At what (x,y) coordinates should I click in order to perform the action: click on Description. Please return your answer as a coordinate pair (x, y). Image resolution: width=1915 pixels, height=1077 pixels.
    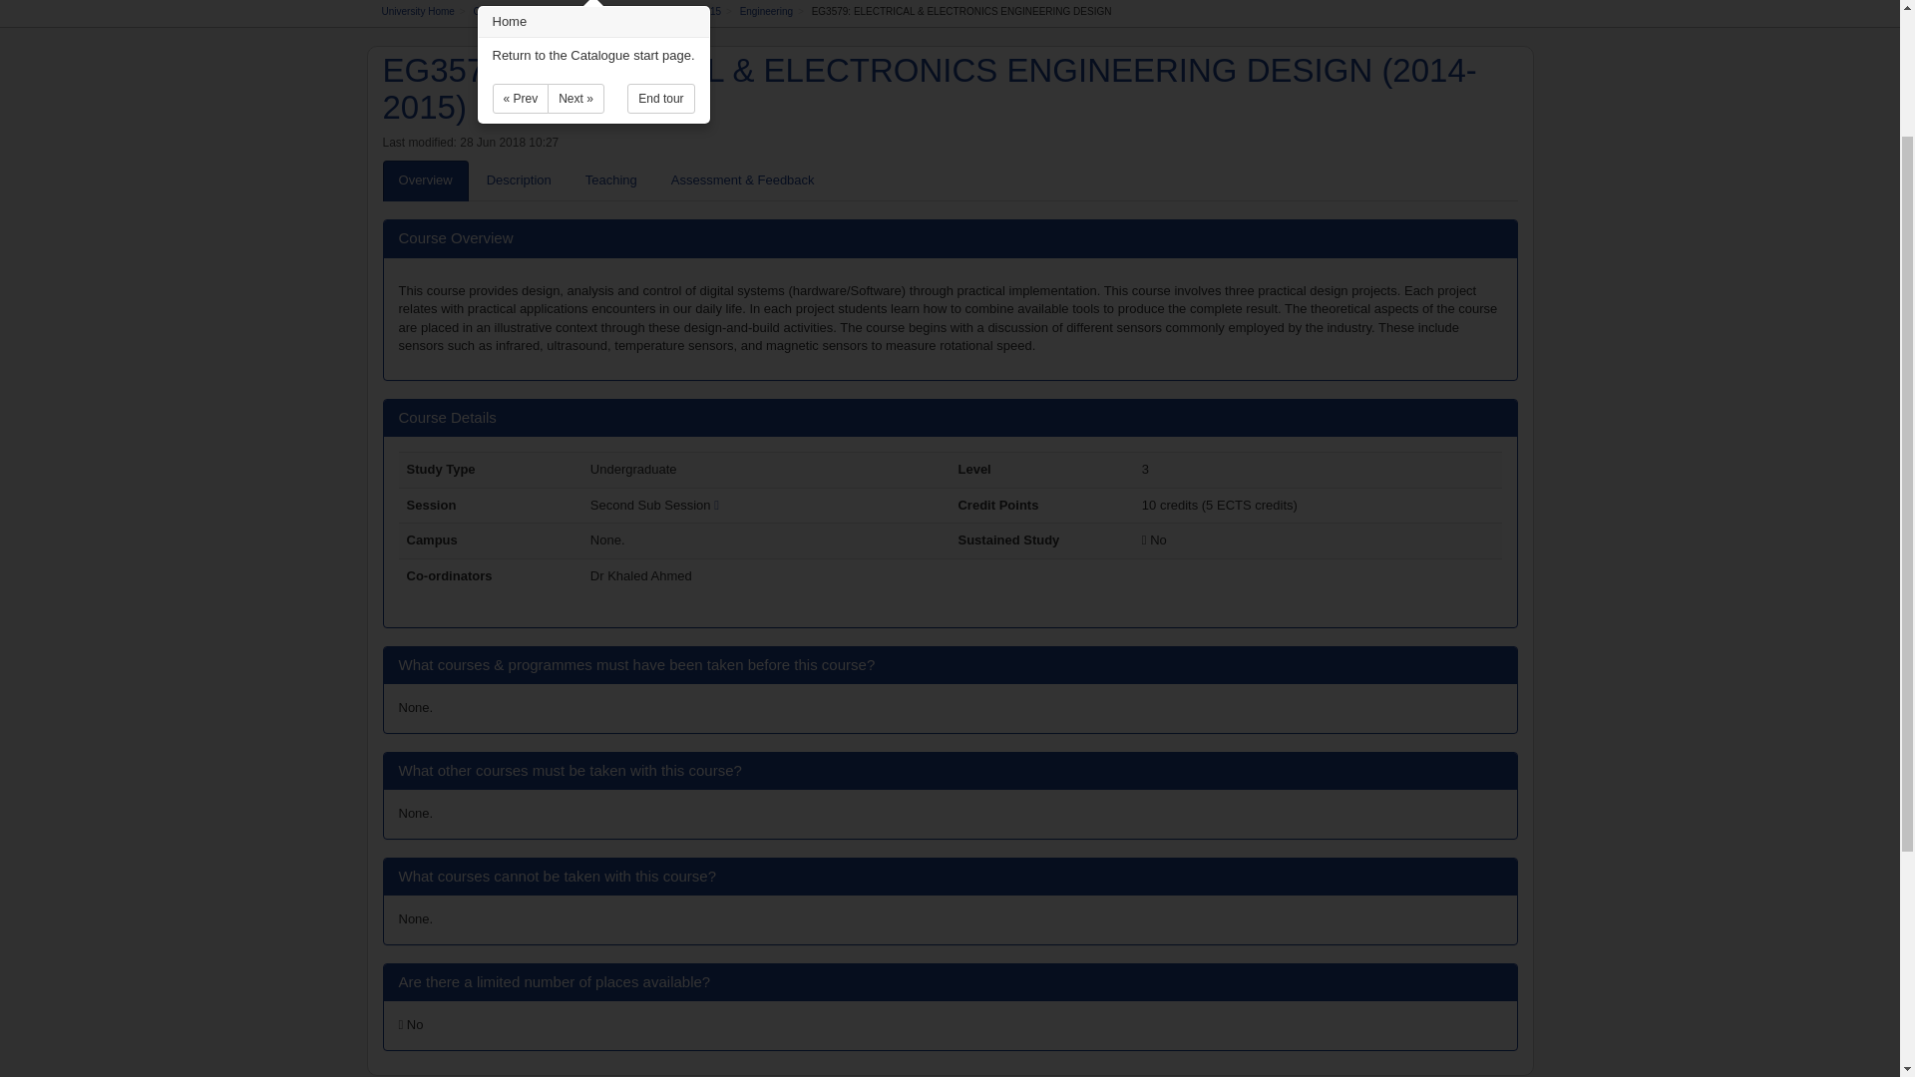
    Looking at the image, I should click on (519, 179).